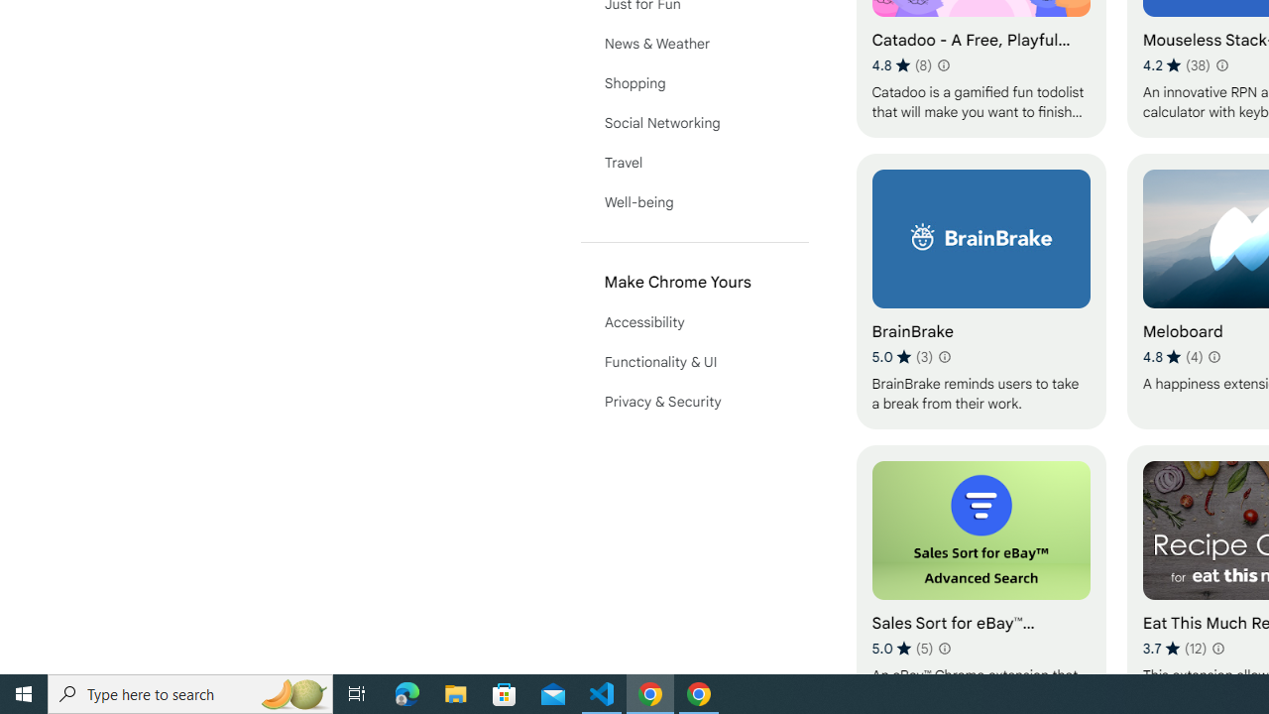  What do you see at coordinates (694, 44) in the screenshot?
I see `News & Weather` at bounding box center [694, 44].